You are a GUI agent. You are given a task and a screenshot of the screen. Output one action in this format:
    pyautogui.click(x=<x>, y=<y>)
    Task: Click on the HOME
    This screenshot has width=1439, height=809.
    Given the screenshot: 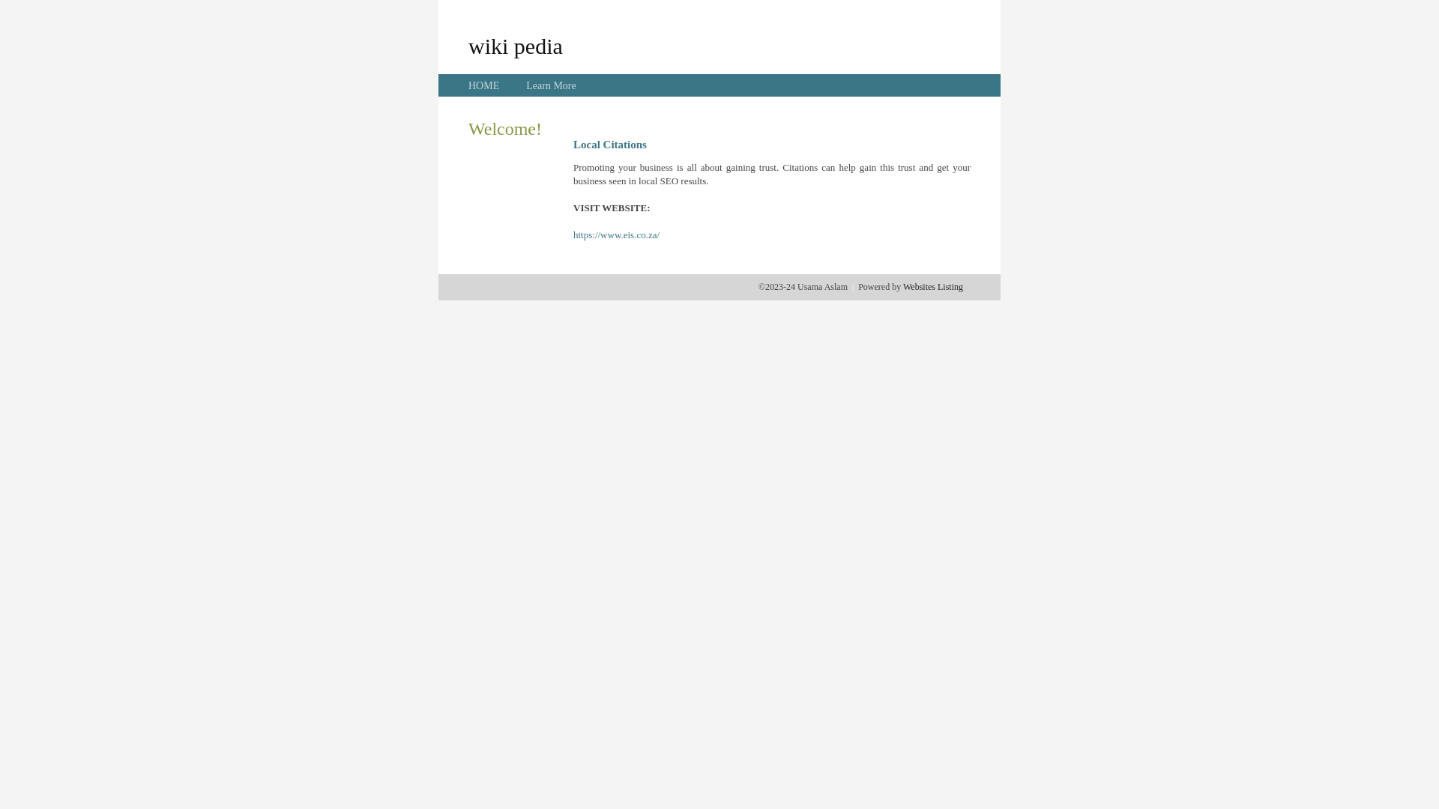 What is the action you would take?
    pyautogui.click(x=484, y=85)
    